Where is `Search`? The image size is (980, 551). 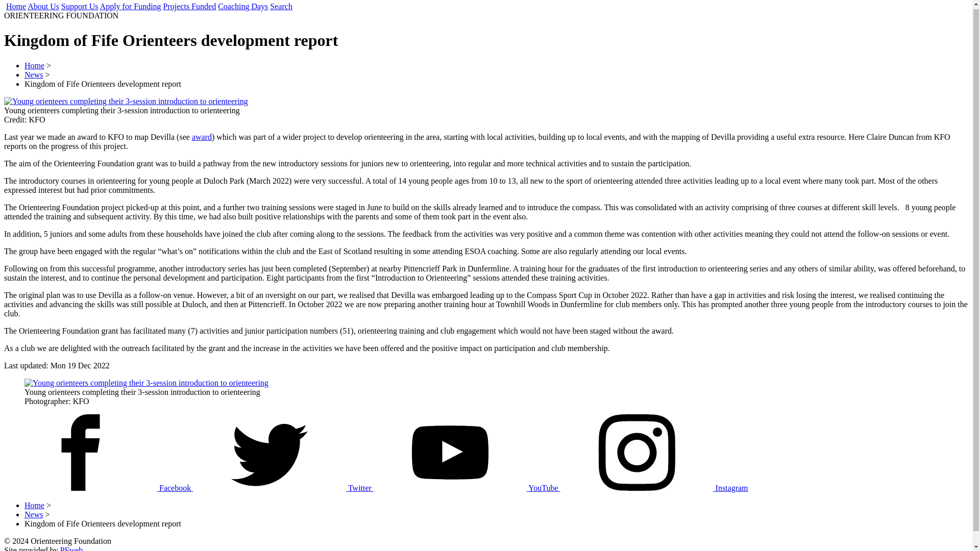
Search is located at coordinates (281, 6).